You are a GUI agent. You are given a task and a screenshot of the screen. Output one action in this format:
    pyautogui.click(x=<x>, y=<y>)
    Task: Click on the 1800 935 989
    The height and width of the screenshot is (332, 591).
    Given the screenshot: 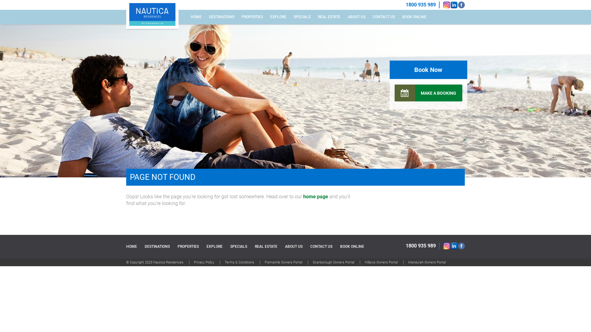 What is the action you would take?
    pyautogui.click(x=421, y=5)
    